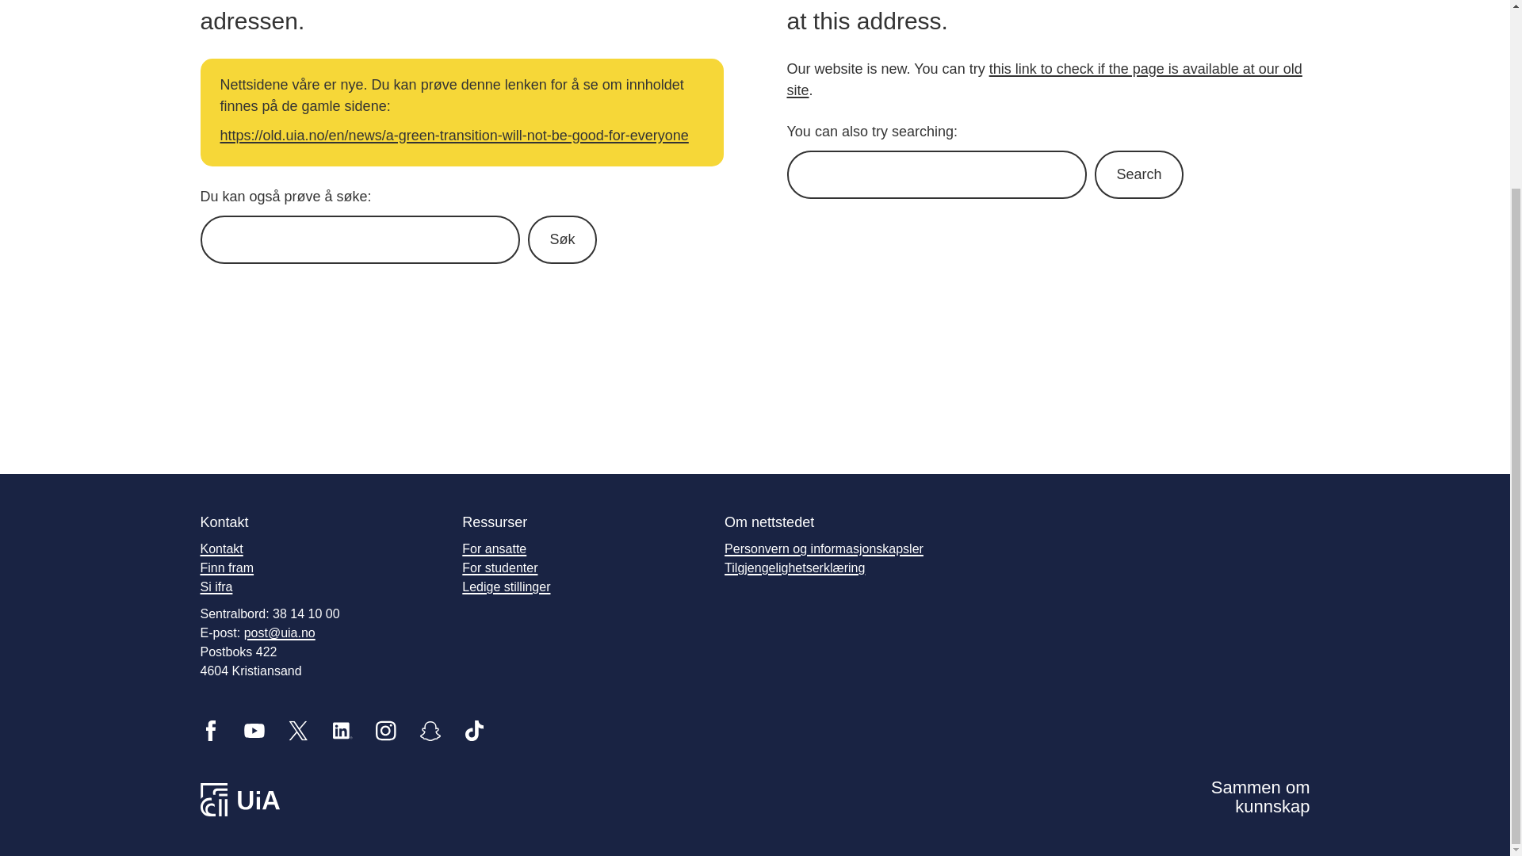  What do you see at coordinates (209, 731) in the screenshot?
I see `Facebook` at bounding box center [209, 731].